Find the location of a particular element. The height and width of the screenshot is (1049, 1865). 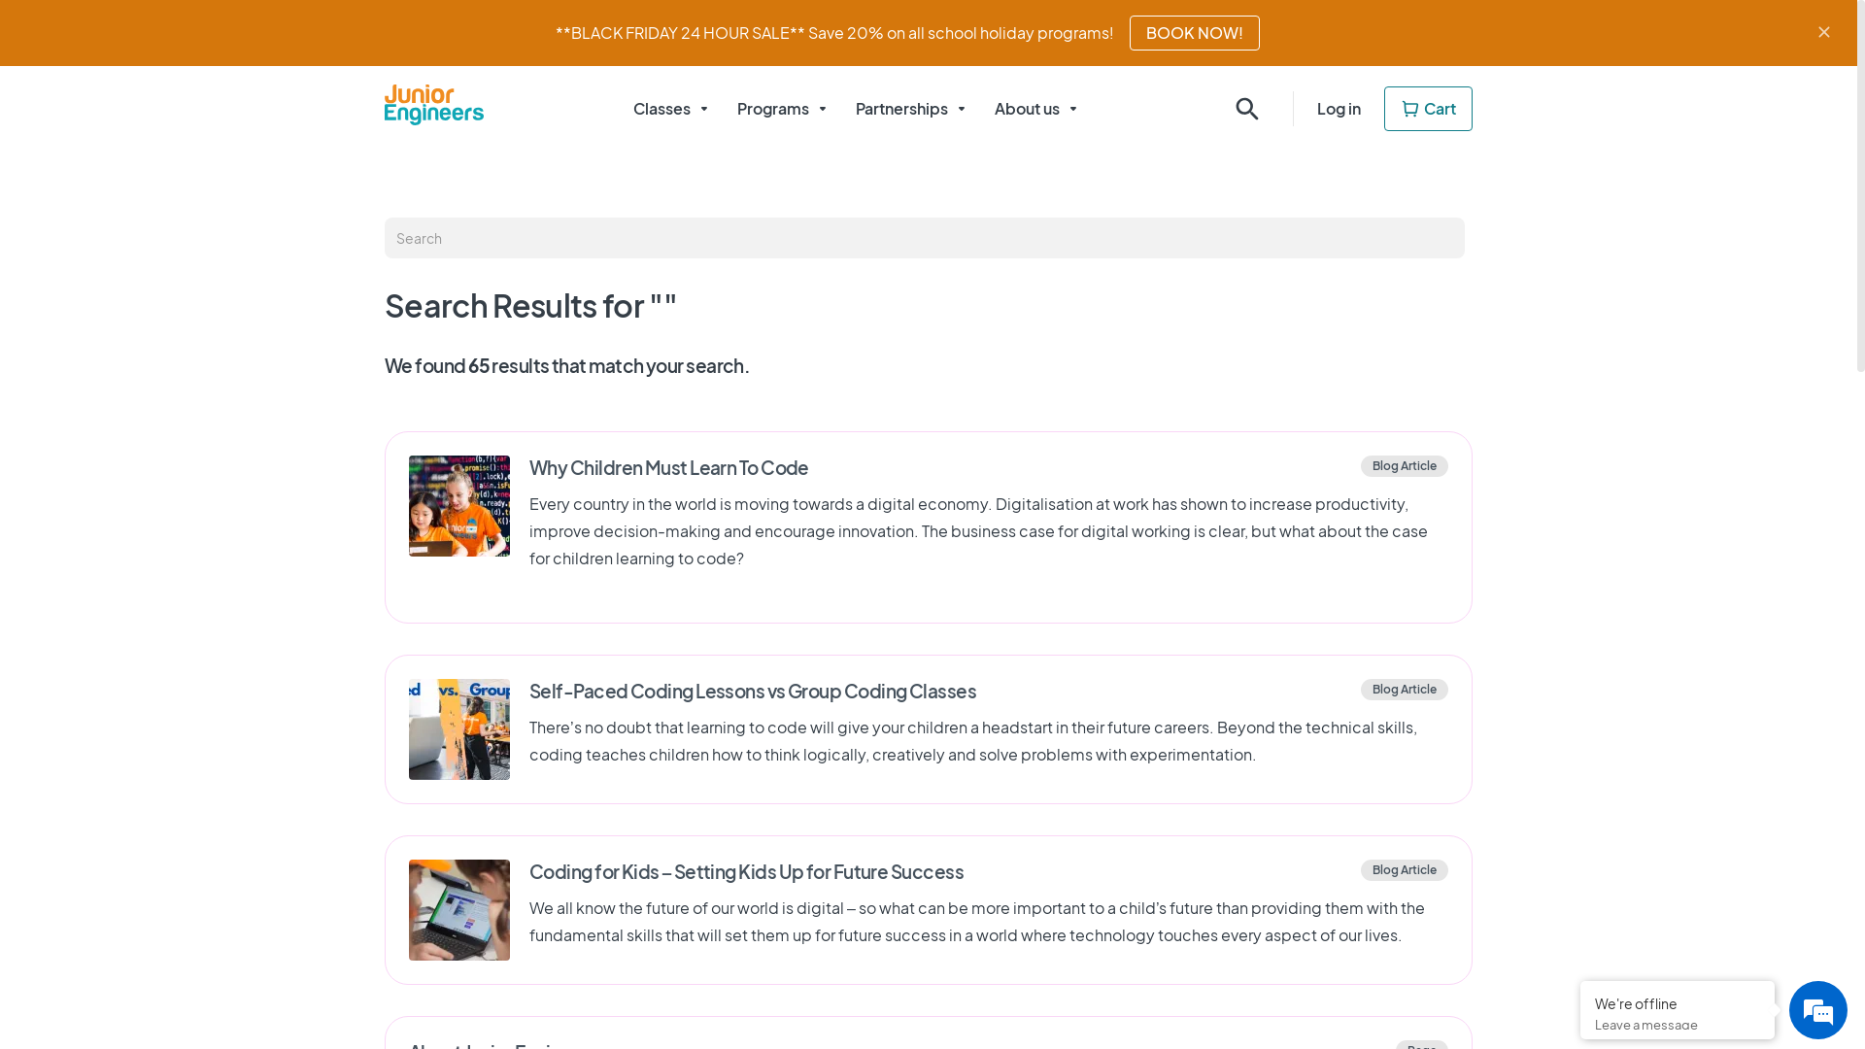

Cart is located at coordinates (1428, 109).